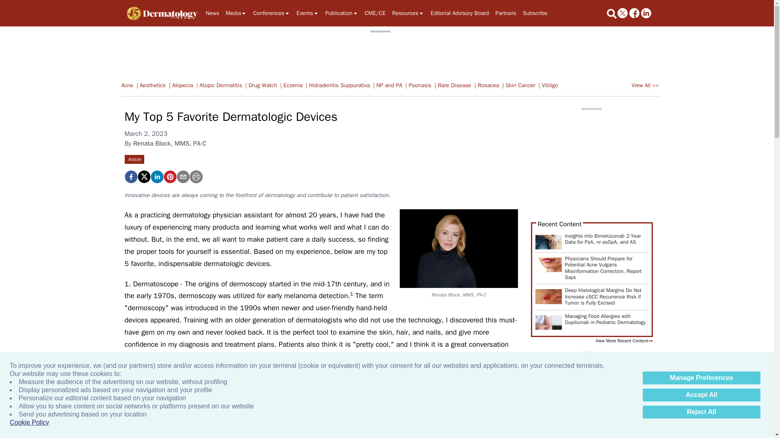 The height and width of the screenshot is (438, 780). I want to click on Manage Preferences, so click(701, 378).